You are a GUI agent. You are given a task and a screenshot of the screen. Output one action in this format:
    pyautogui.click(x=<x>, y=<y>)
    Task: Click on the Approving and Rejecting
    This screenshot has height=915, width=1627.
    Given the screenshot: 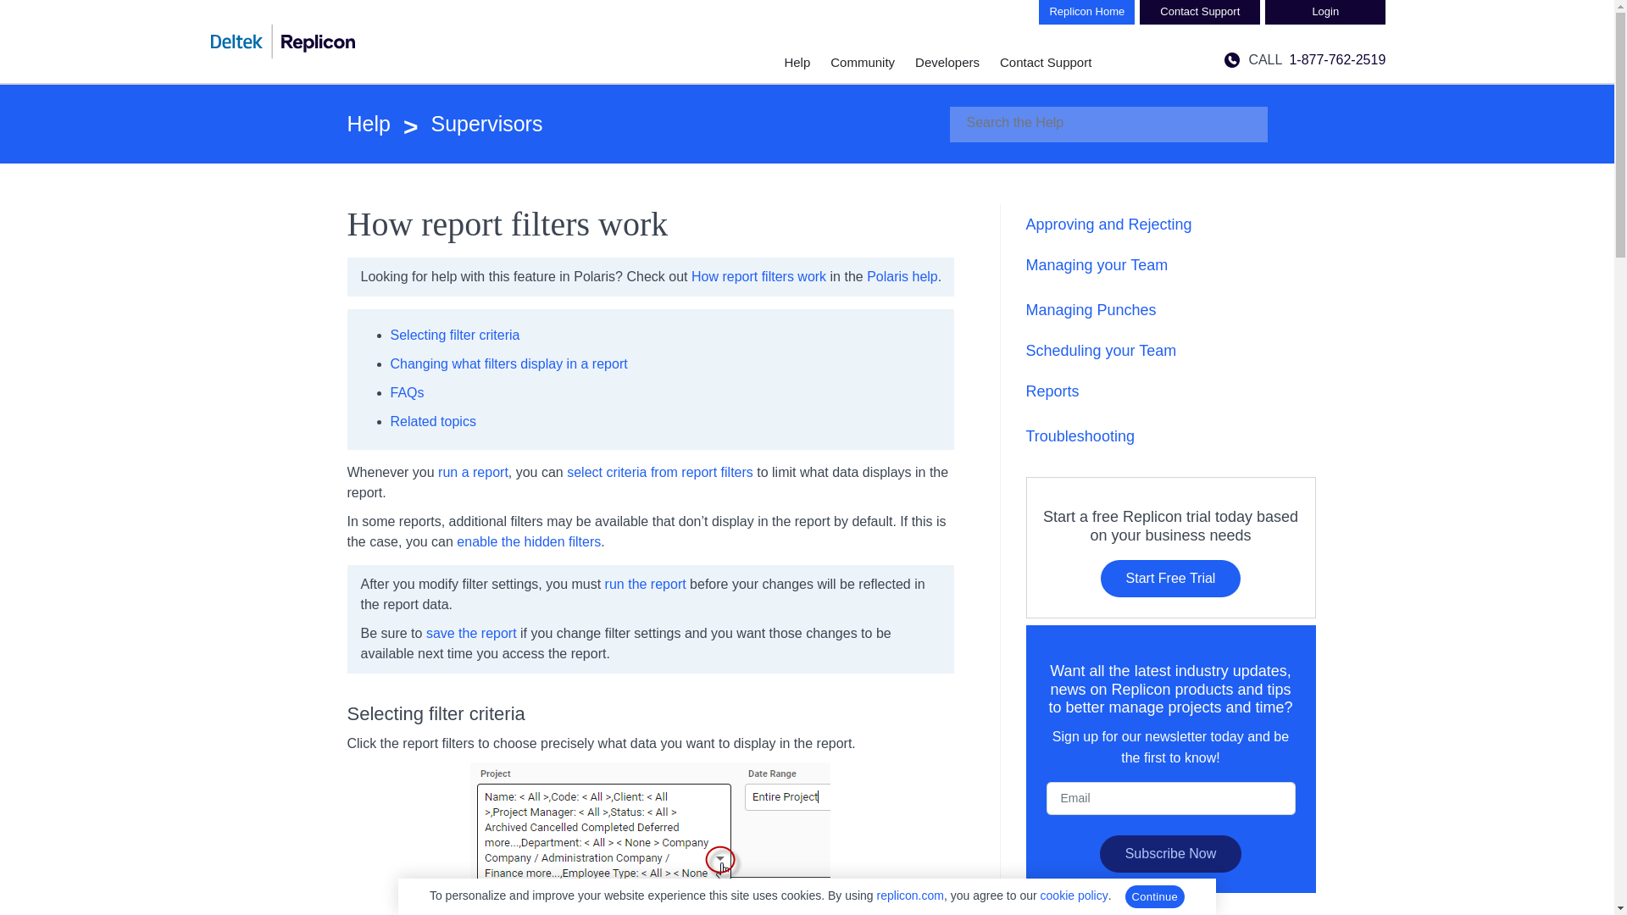 What is the action you would take?
    pyautogui.click(x=1108, y=224)
    